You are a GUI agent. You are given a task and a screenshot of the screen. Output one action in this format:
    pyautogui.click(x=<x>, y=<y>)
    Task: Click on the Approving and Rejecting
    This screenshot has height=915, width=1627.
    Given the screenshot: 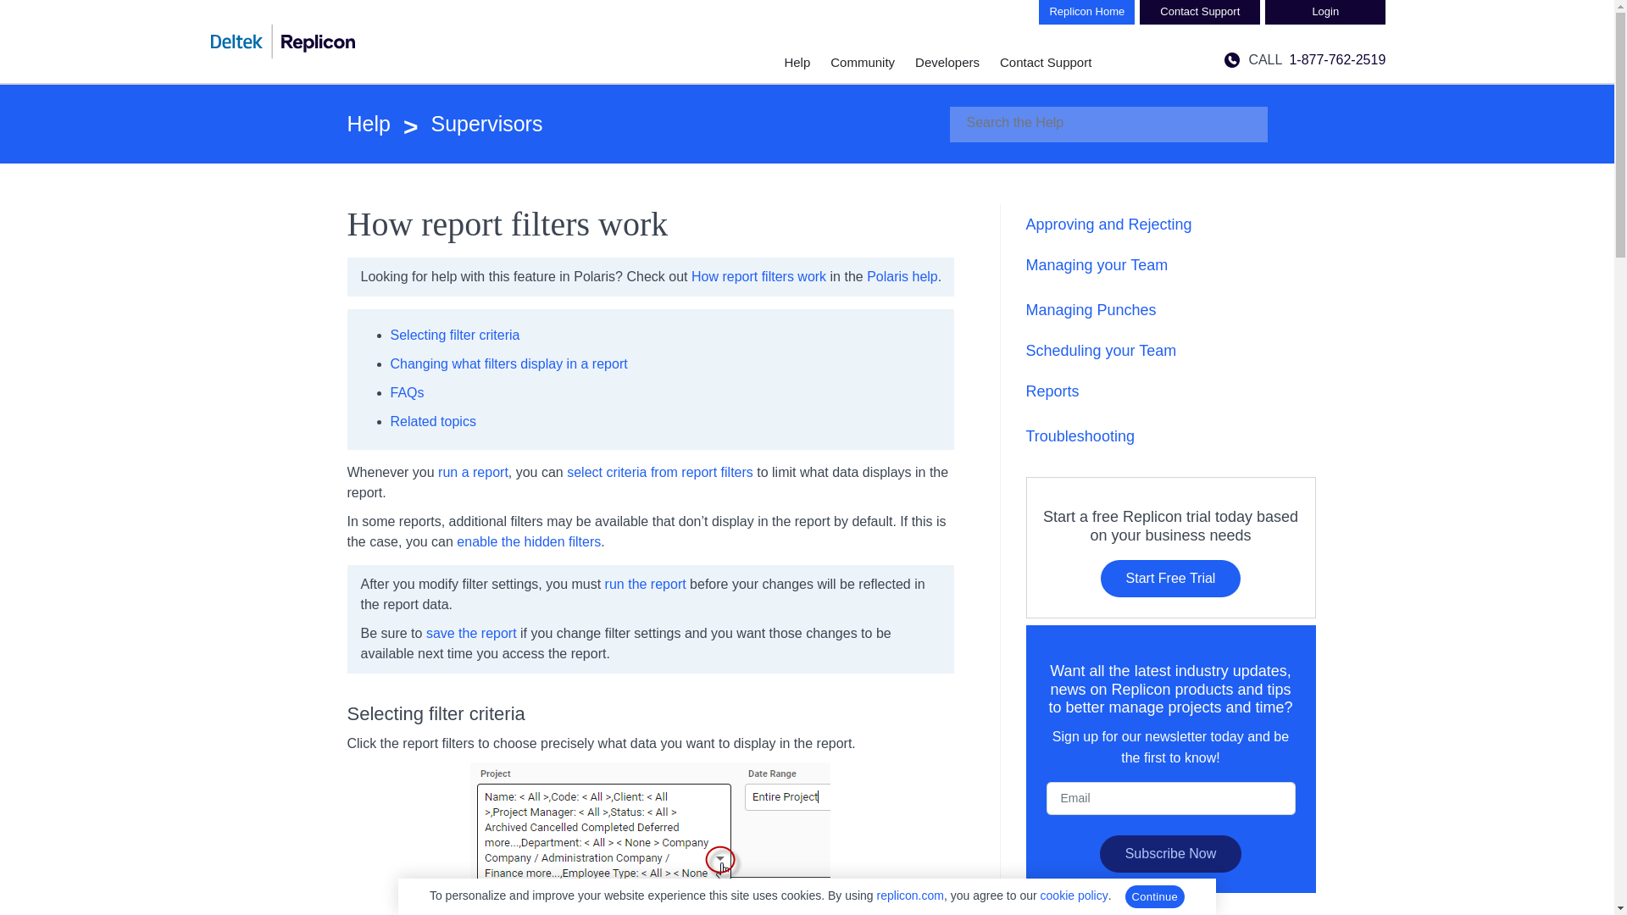 What is the action you would take?
    pyautogui.click(x=1108, y=224)
    